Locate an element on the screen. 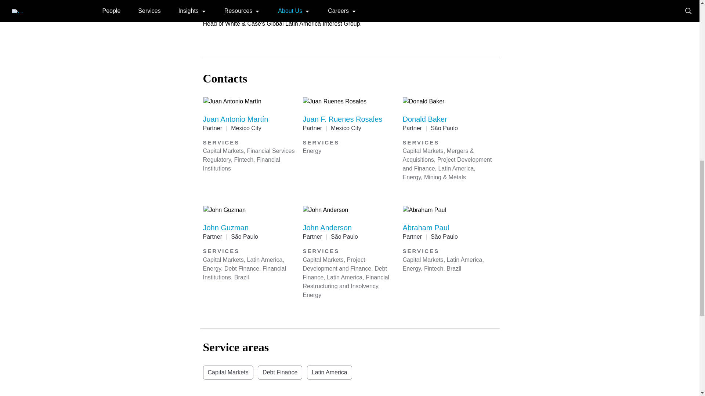 Image resolution: width=705 pixels, height=396 pixels. John Guzman is located at coordinates (225, 227).